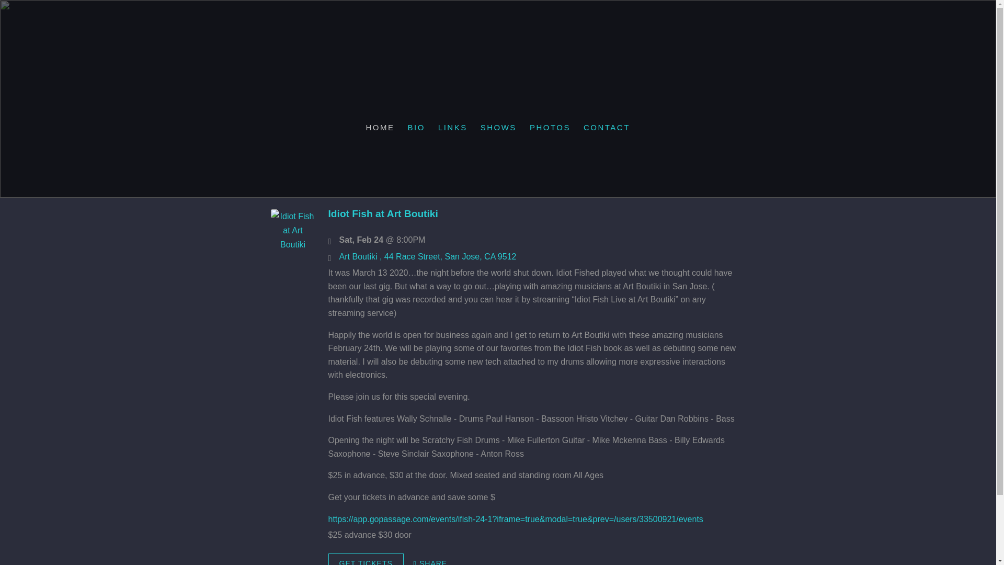 The image size is (1004, 565). I want to click on Idiot Fish at Art Boutiki, so click(293, 245).